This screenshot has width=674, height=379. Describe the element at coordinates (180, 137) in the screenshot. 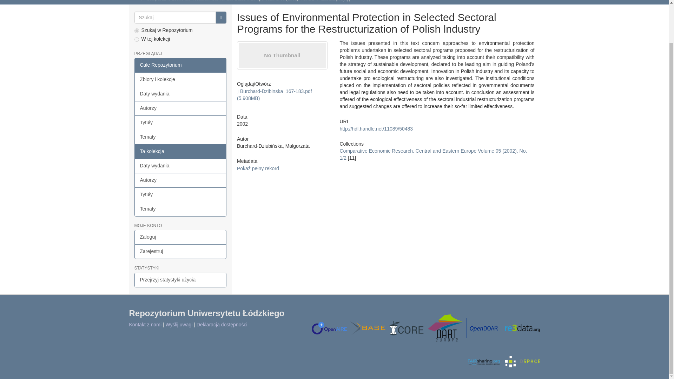

I see `Tematy` at that location.